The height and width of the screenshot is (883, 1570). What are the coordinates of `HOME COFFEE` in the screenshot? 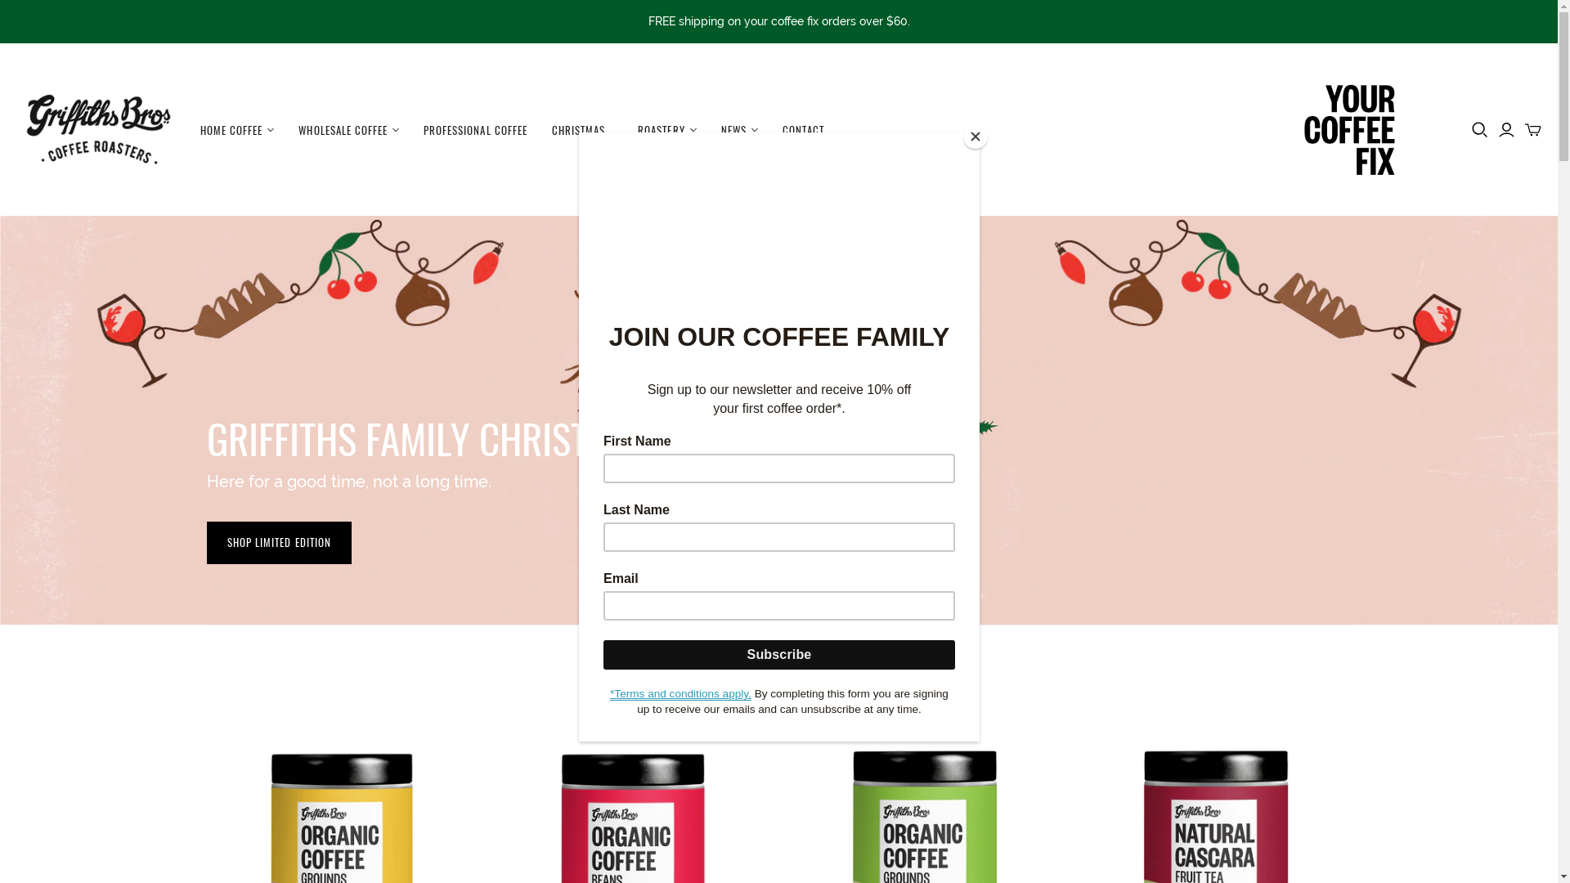 It's located at (237, 130).